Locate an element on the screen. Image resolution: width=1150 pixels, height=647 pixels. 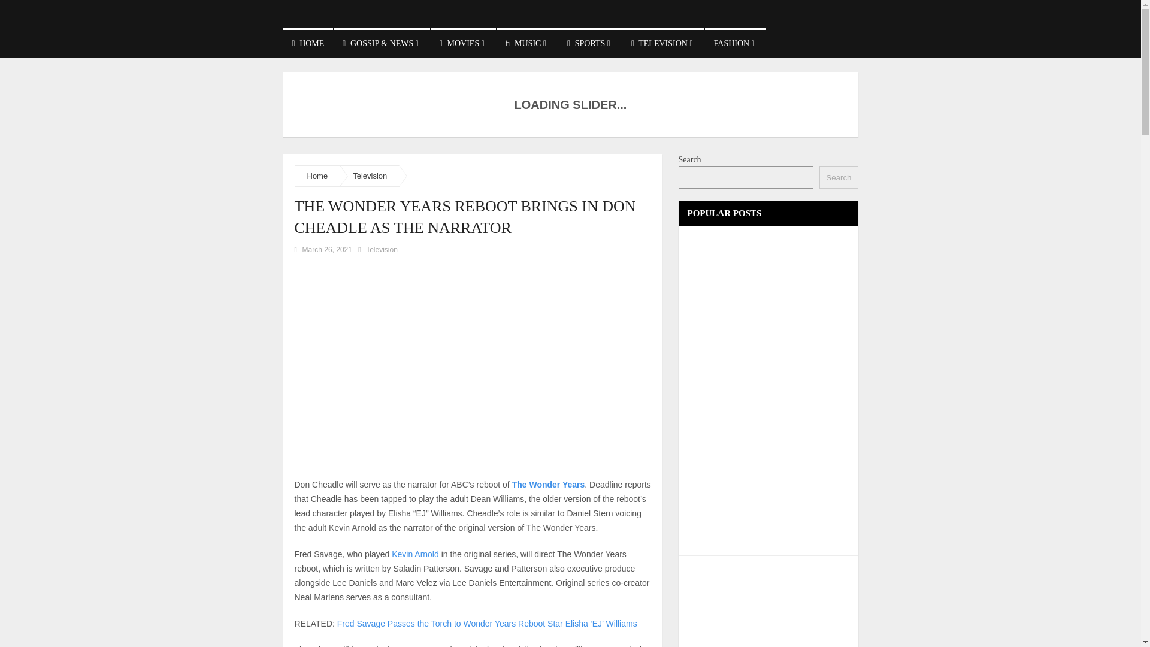
Television is located at coordinates (370, 176).